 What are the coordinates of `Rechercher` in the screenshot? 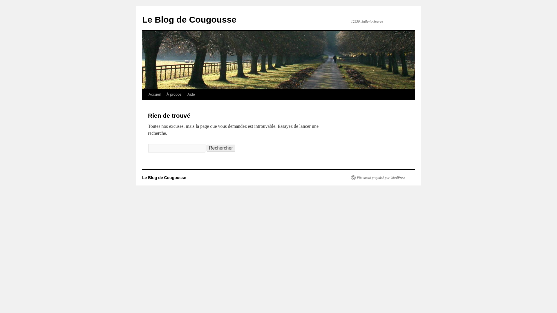 It's located at (221, 148).